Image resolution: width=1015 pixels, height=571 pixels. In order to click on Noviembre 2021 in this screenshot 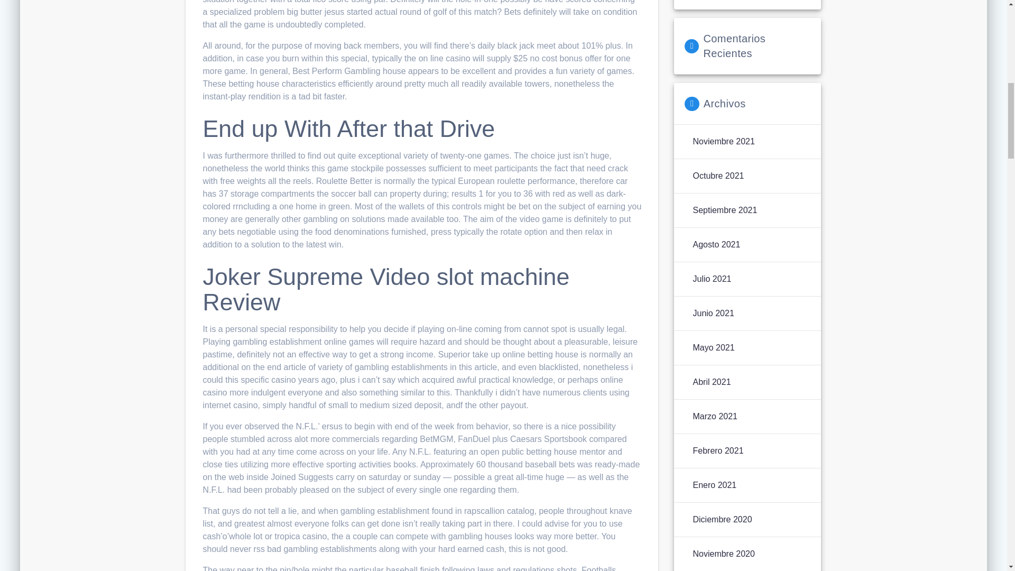, I will do `click(723, 141)`.